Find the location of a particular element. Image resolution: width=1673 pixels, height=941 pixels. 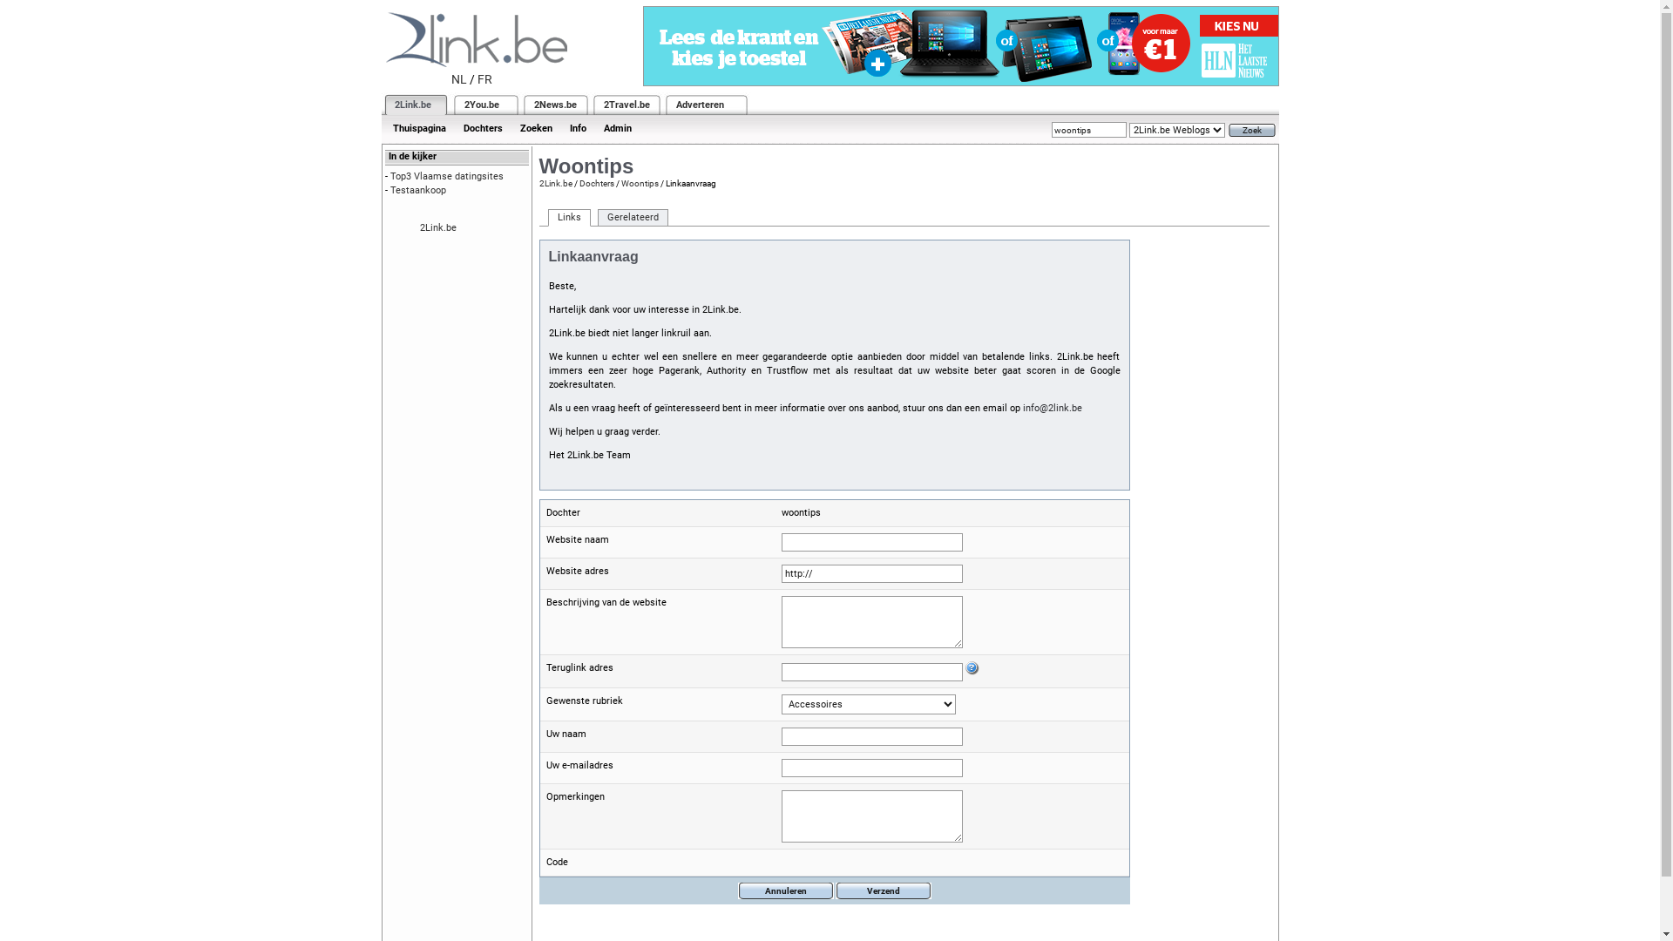

FR is located at coordinates (484, 79).